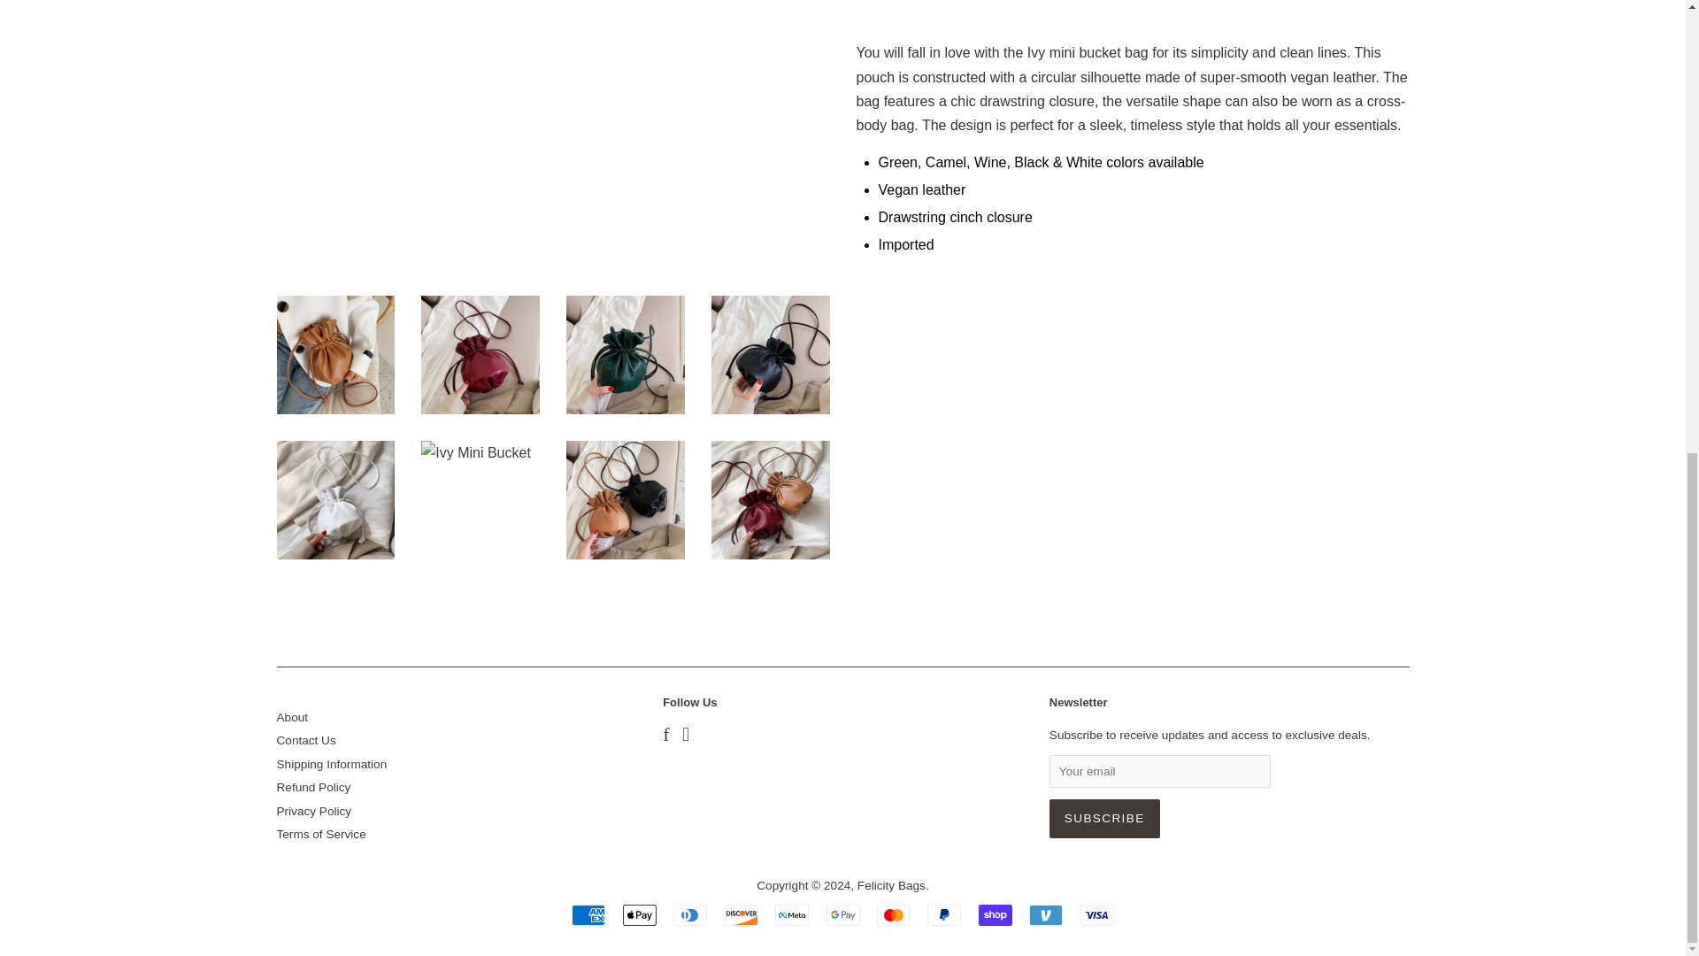 This screenshot has width=1699, height=956. I want to click on Visa, so click(1097, 915).